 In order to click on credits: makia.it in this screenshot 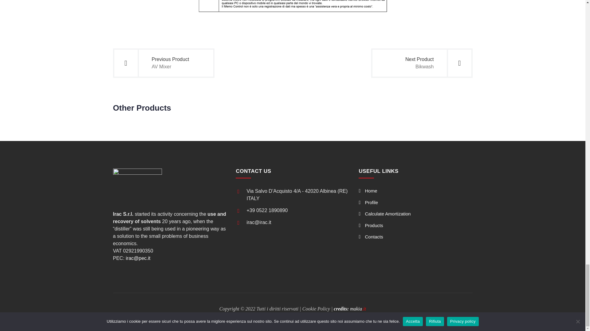, I will do `click(368, 202)`.